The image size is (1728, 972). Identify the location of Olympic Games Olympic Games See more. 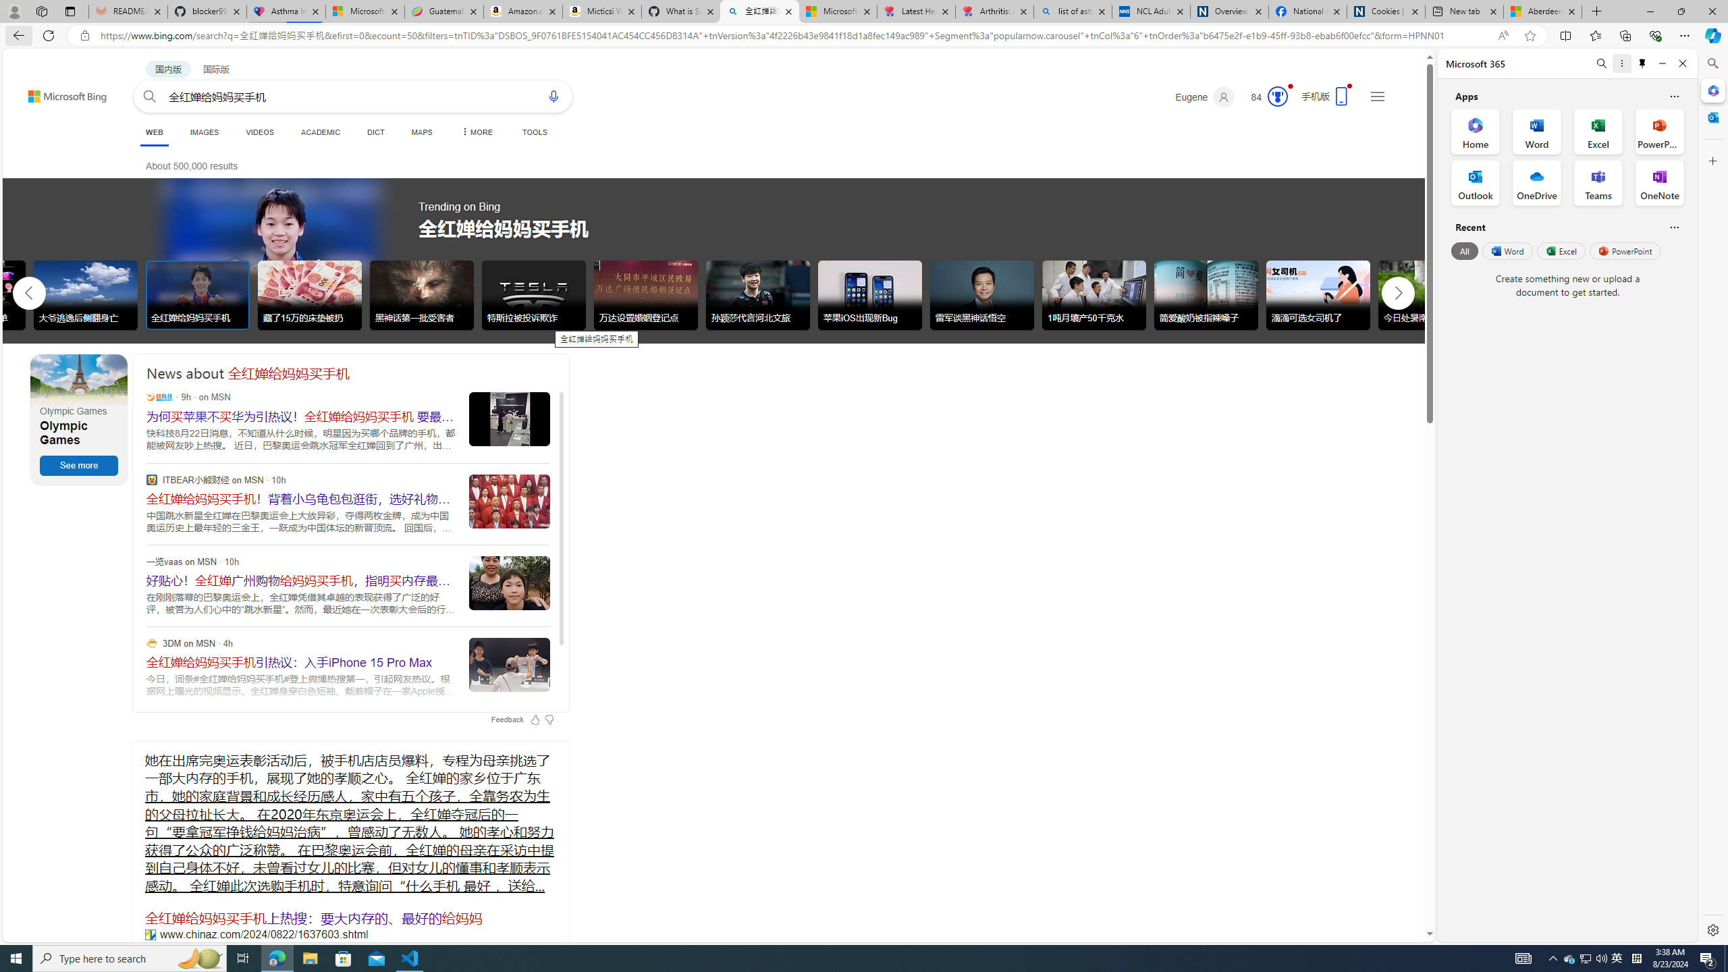
(80, 420).